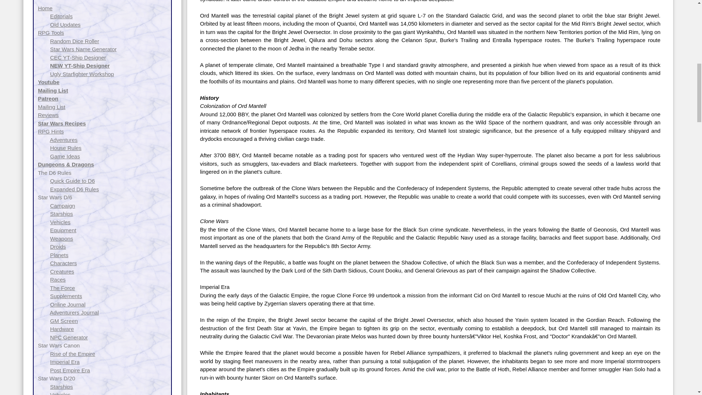 The height and width of the screenshot is (395, 702). What do you see at coordinates (82, 74) in the screenshot?
I see `Goes to our Ugly Starfighter Workshop` at bounding box center [82, 74].